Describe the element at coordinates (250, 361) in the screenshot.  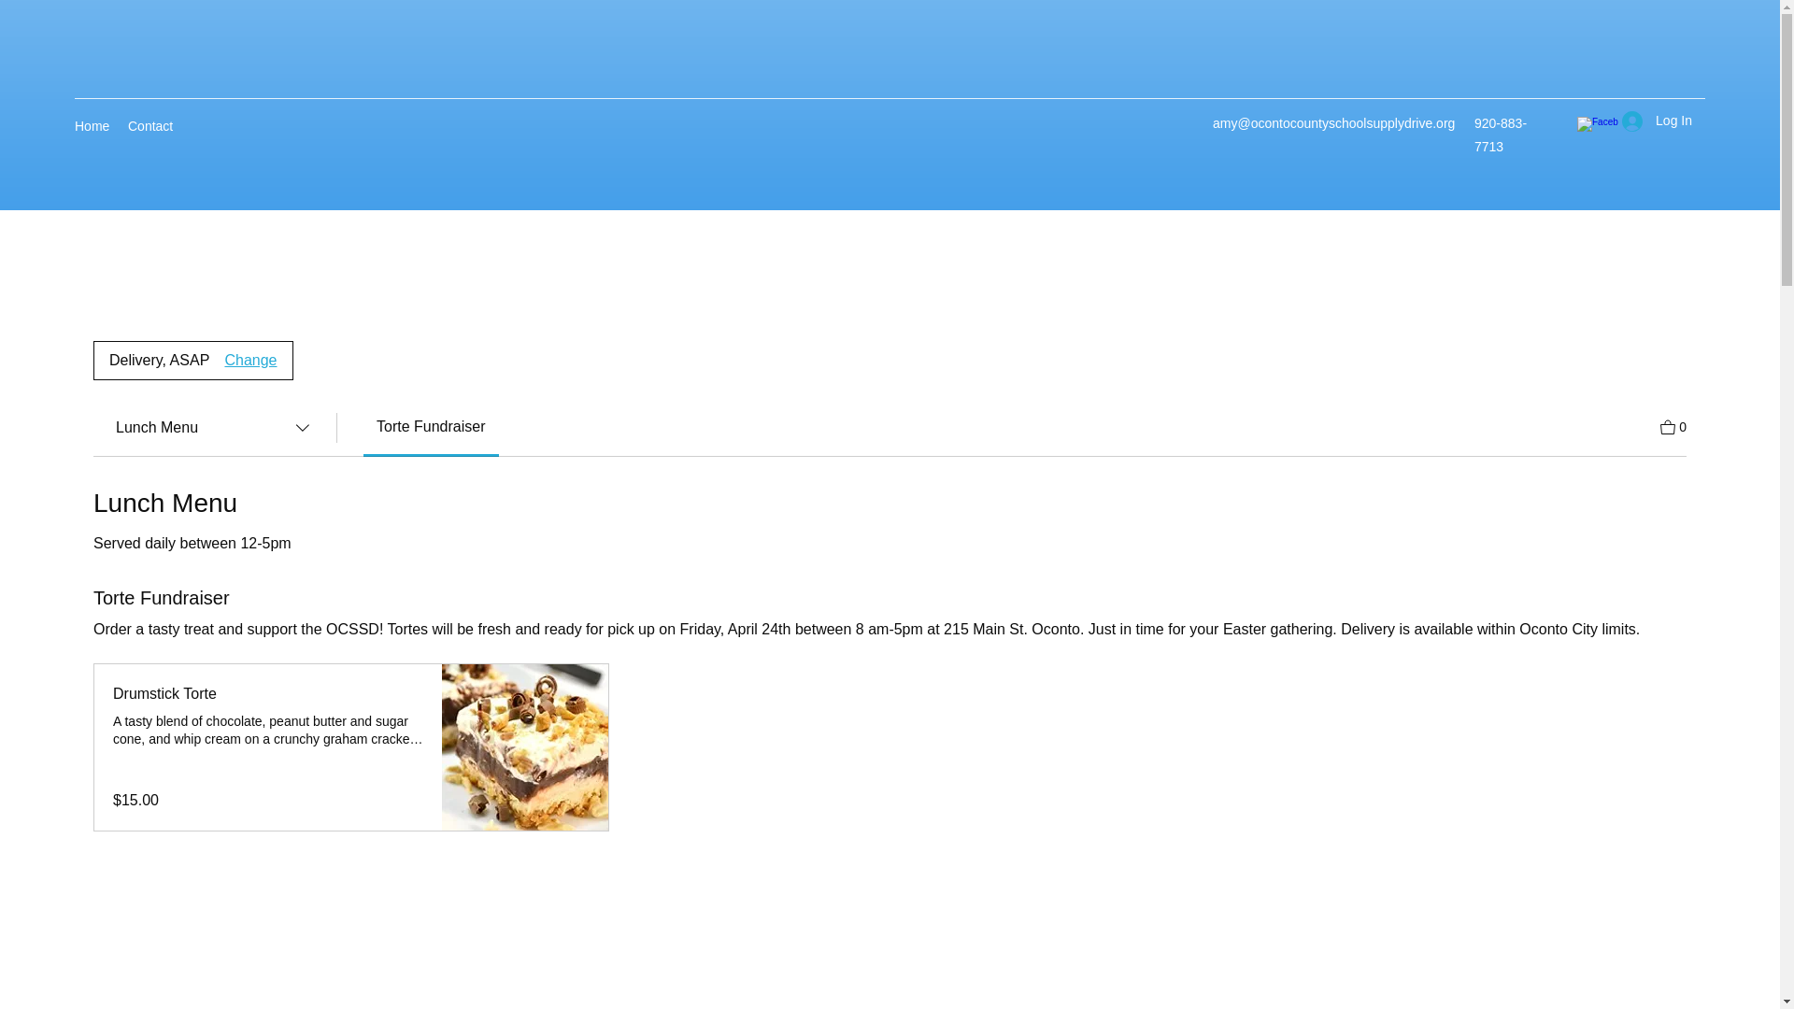
I see `Change` at that location.